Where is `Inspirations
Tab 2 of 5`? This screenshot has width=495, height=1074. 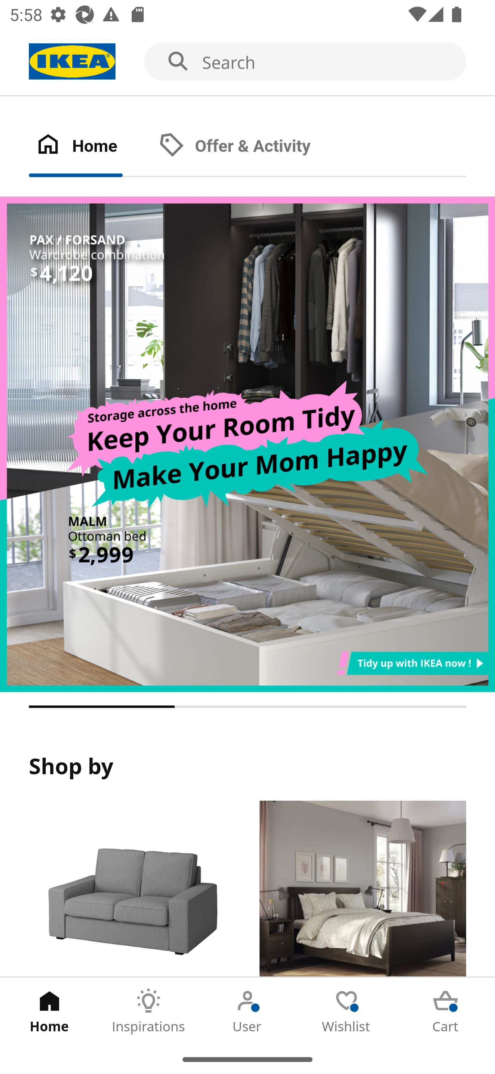
Inspirations
Tab 2 of 5 is located at coordinates (148, 1011).